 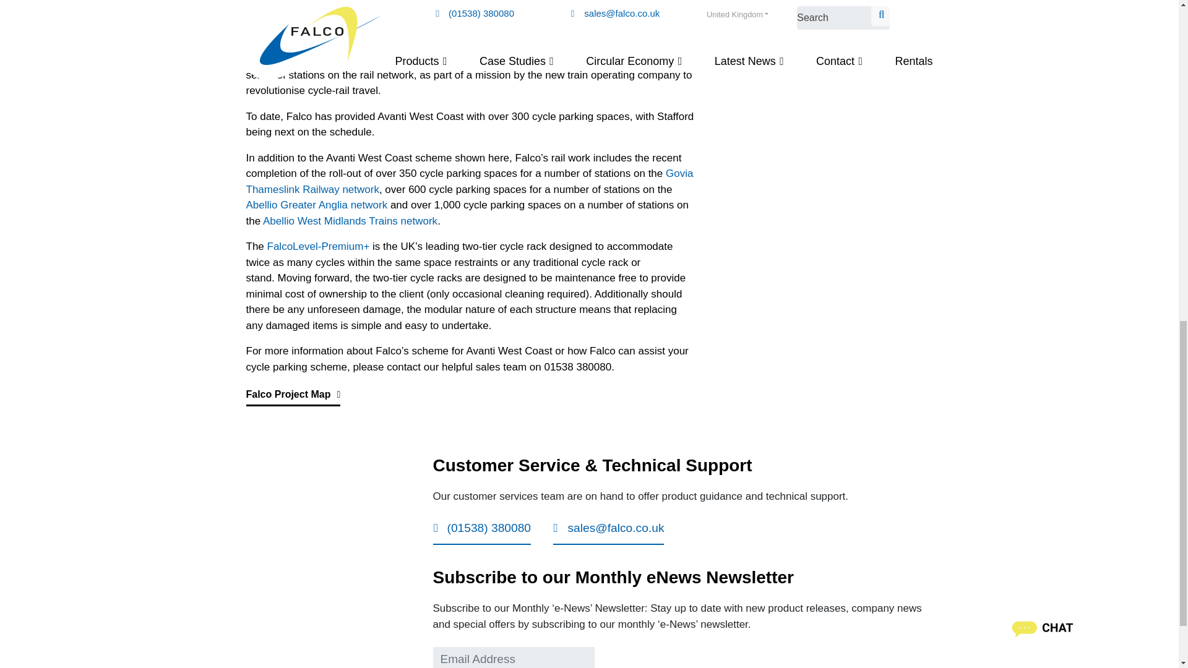 I want to click on Cycle Hub, so click(x=470, y=13).